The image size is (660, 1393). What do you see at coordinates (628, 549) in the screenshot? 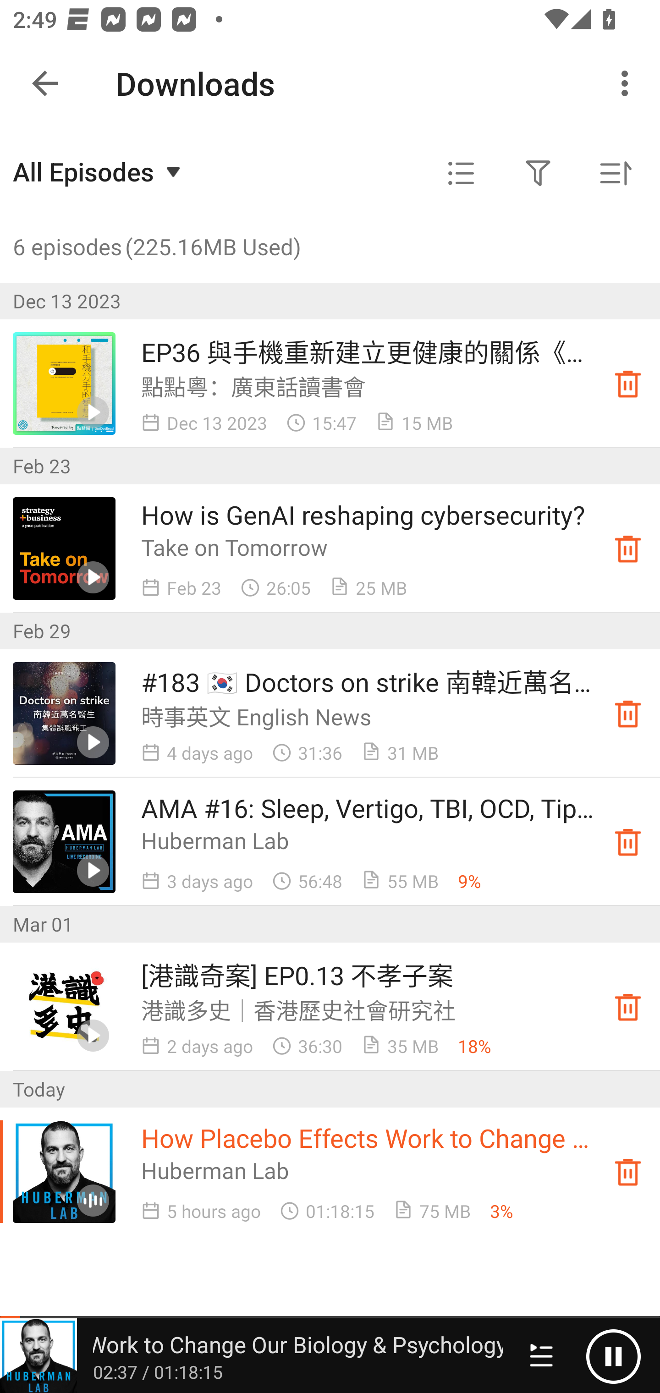
I see `Downloaded` at bounding box center [628, 549].